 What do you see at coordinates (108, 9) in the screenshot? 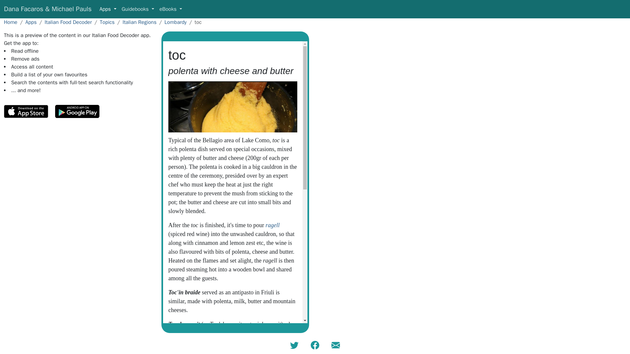
I see `Apps` at bounding box center [108, 9].